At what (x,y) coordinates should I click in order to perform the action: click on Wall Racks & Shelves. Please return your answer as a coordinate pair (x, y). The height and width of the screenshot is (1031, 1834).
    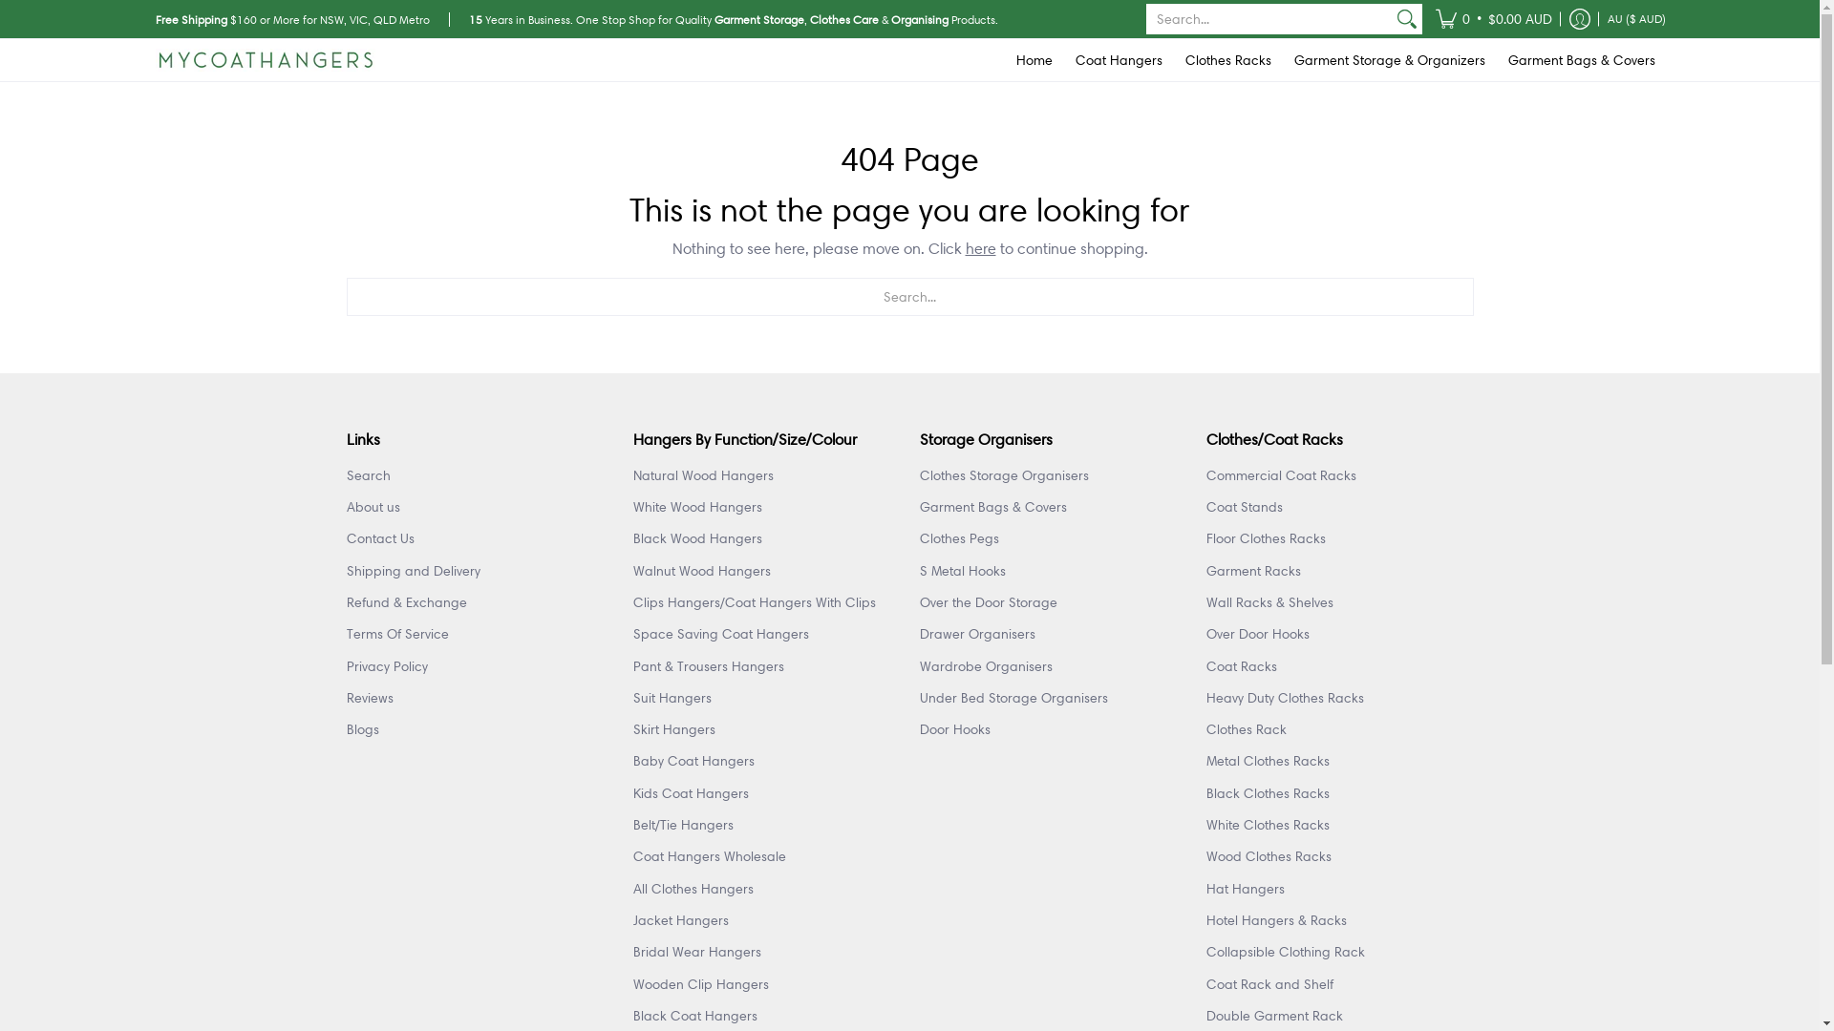
    Looking at the image, I should click on (1269, 602).